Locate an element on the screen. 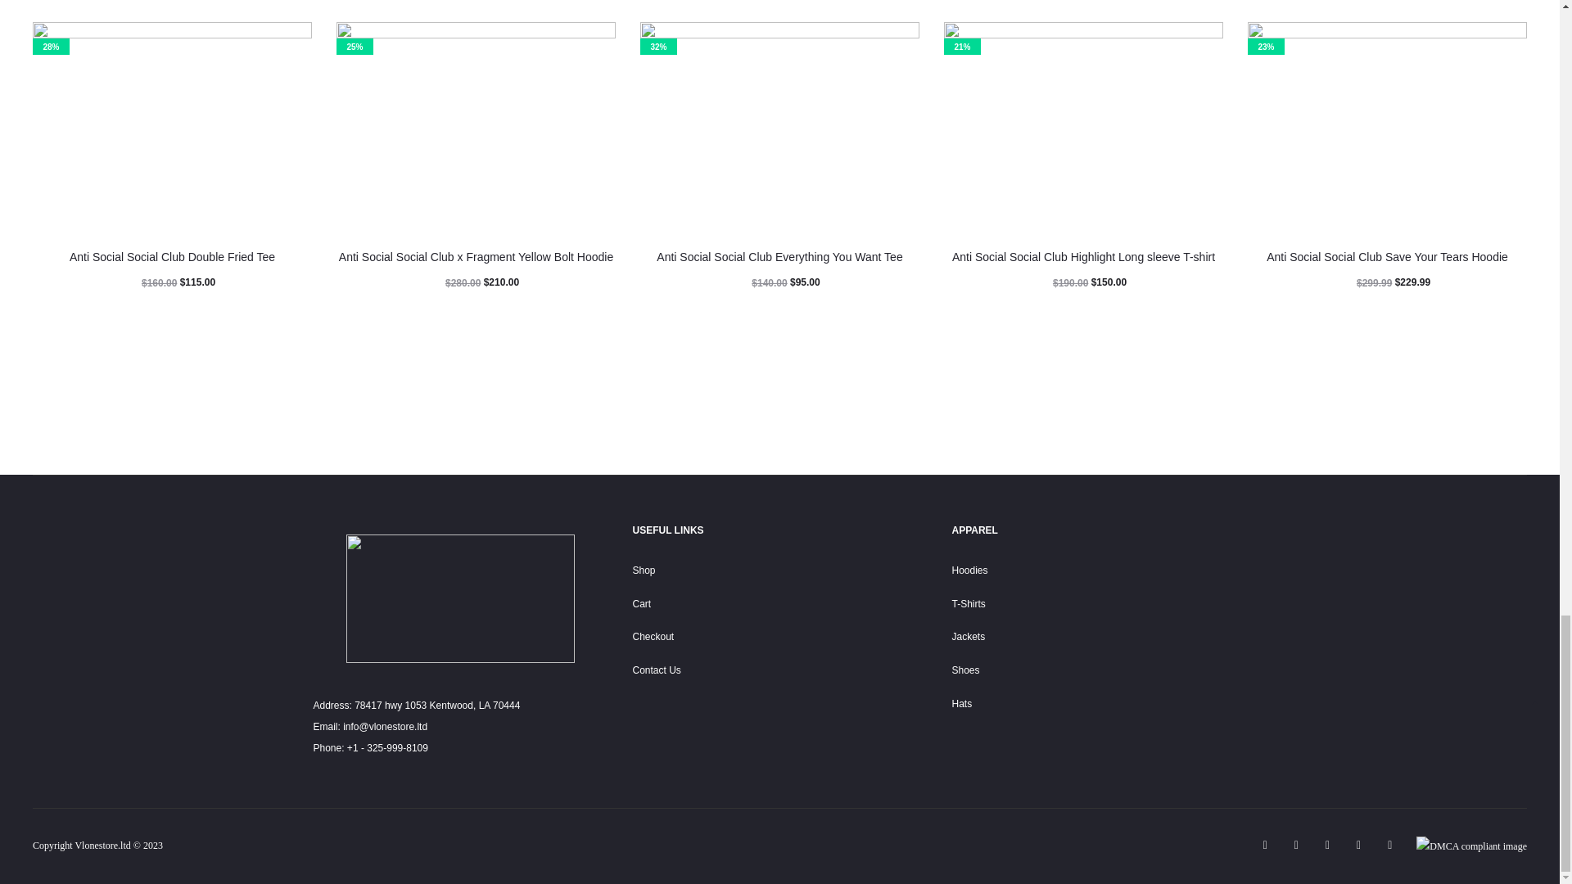 This screenshot has height=884, width=1572. DMCA Compliance information for vlonestore.ltd is located at coordinates (1470, 846).